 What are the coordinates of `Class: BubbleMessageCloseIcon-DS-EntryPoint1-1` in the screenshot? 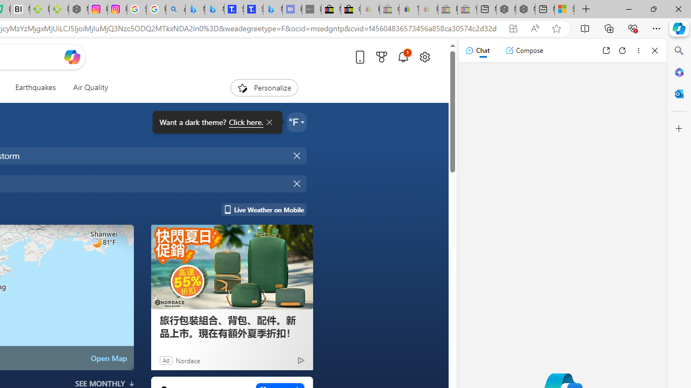 It's located at (269, 122).